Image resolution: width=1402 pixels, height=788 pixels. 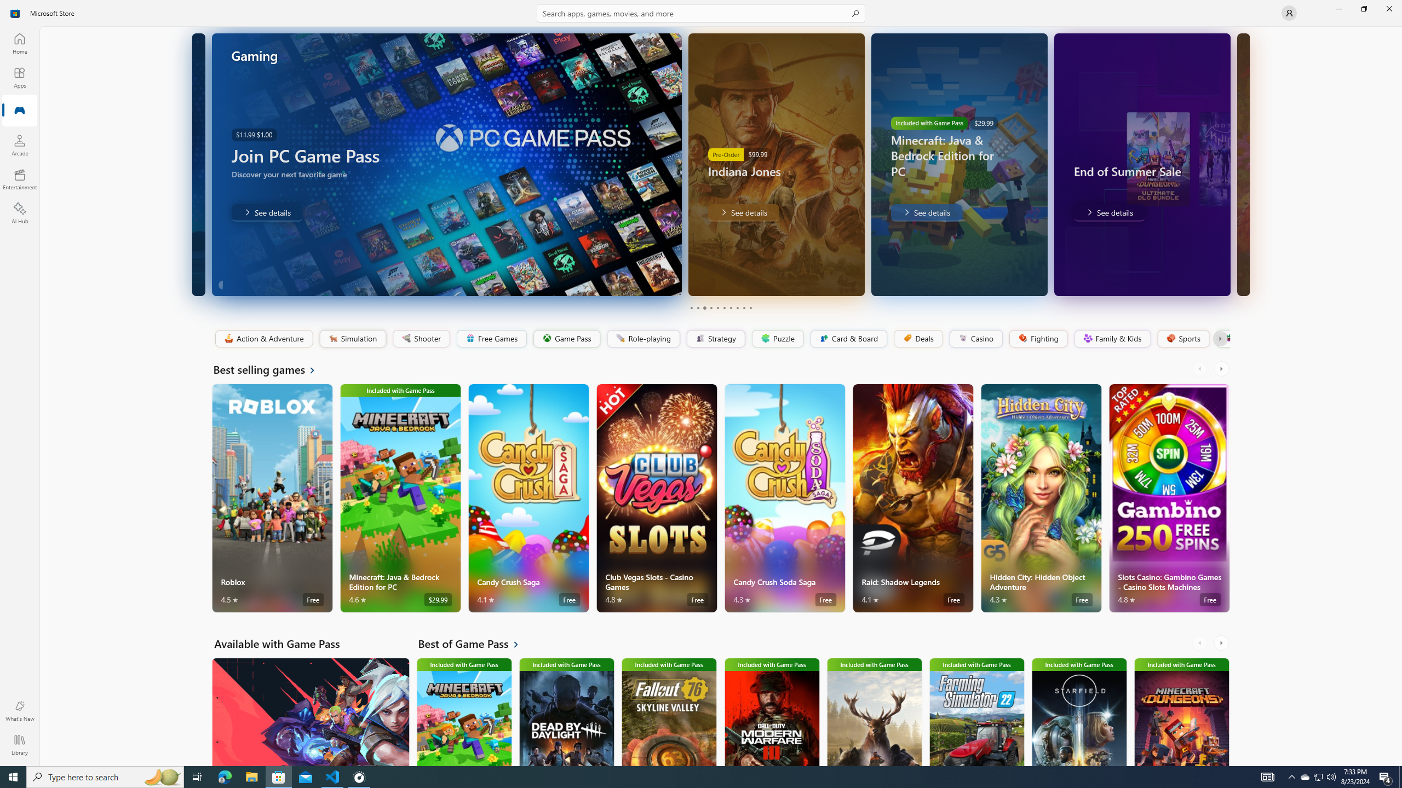 I want to click on Roblox. Average rating of 4.5 out of five stars. Free  , so click(x=273, y=498).